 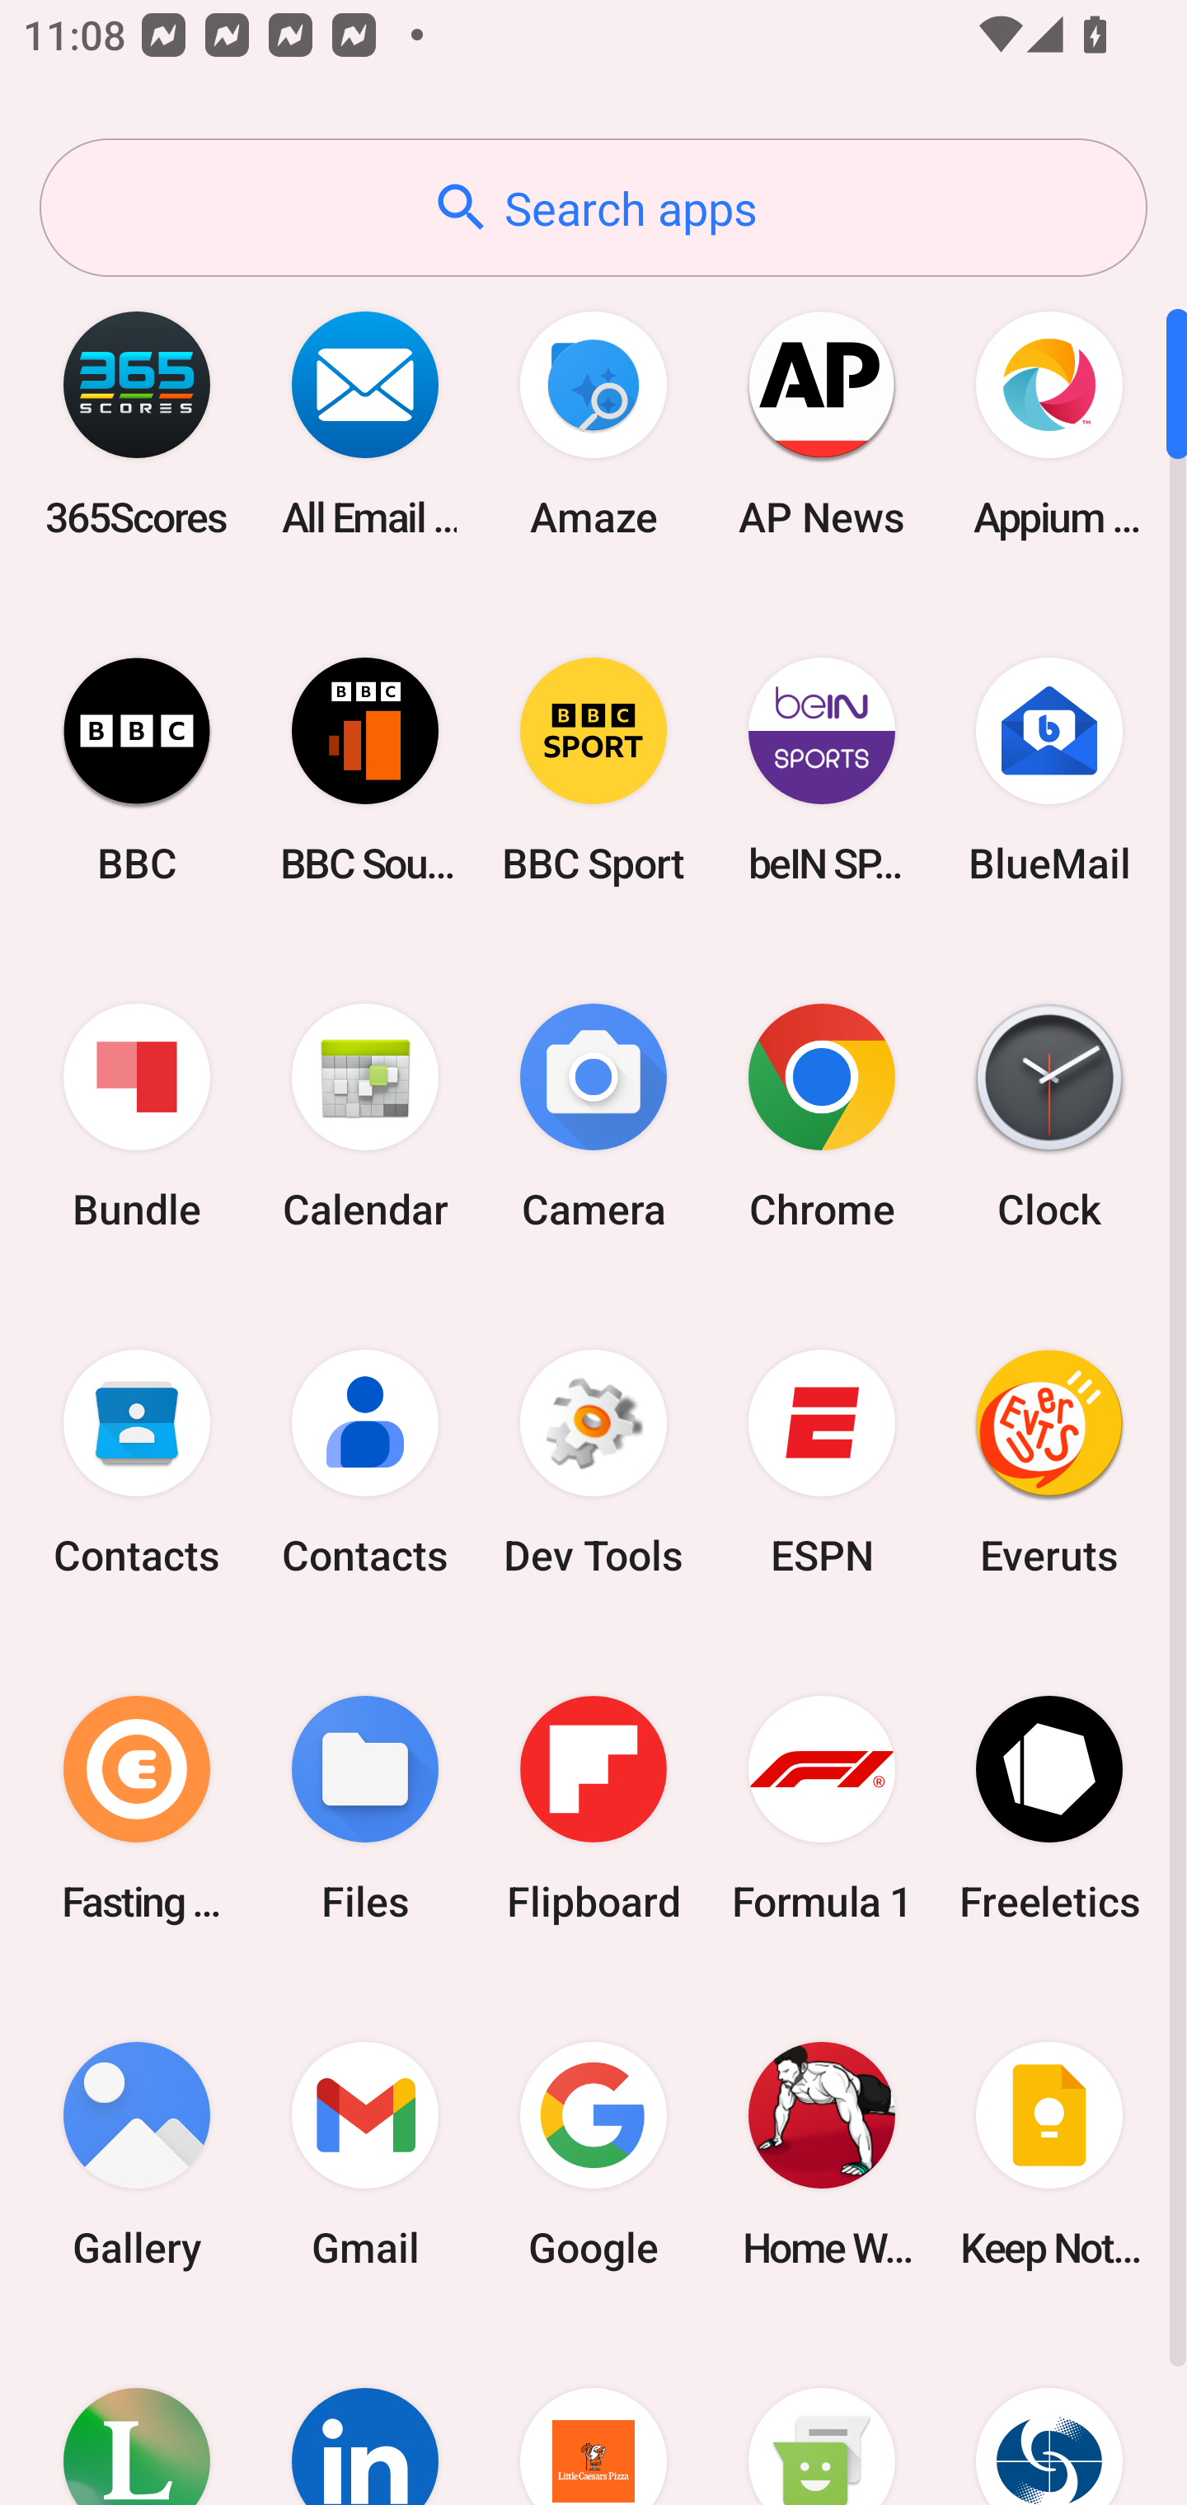 What do you see at coordinates (593, 2154) in the screenshot?
I see `Google` at bounding box center [593, 2154].